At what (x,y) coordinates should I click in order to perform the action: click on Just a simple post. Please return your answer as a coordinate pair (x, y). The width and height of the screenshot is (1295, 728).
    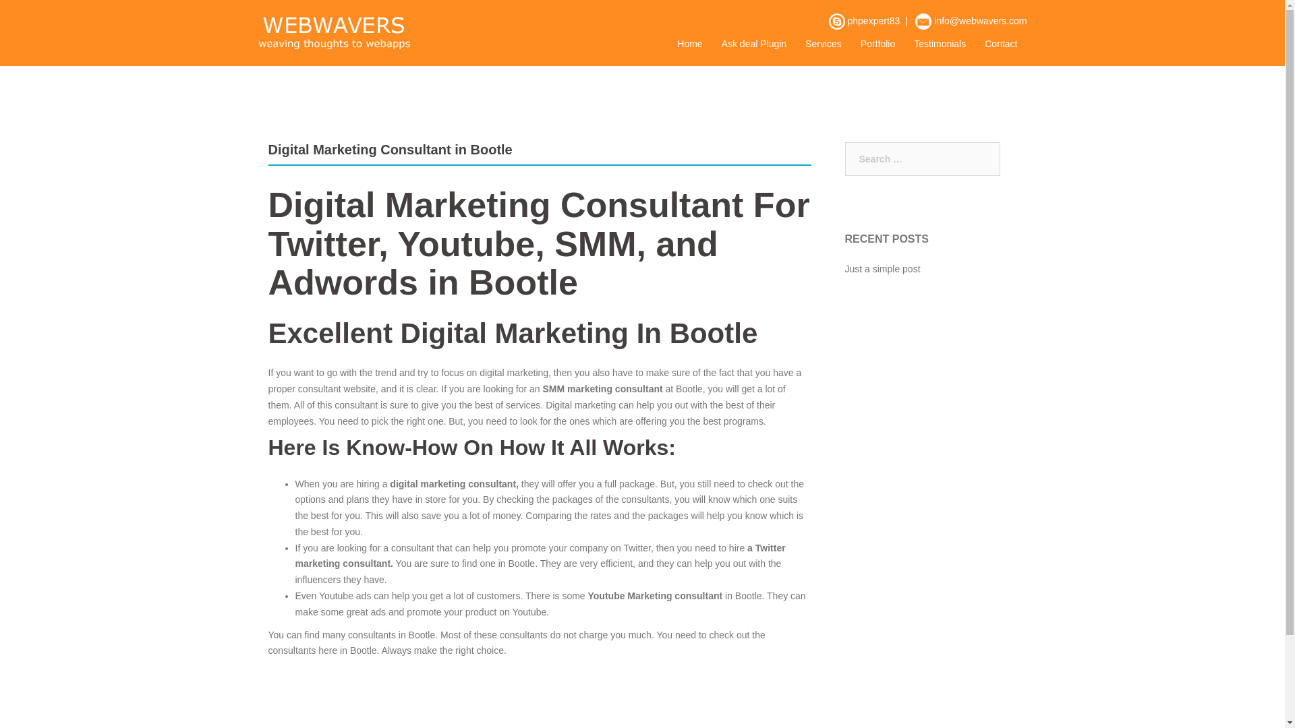
    Looking at the image, I should click on (882, 268).